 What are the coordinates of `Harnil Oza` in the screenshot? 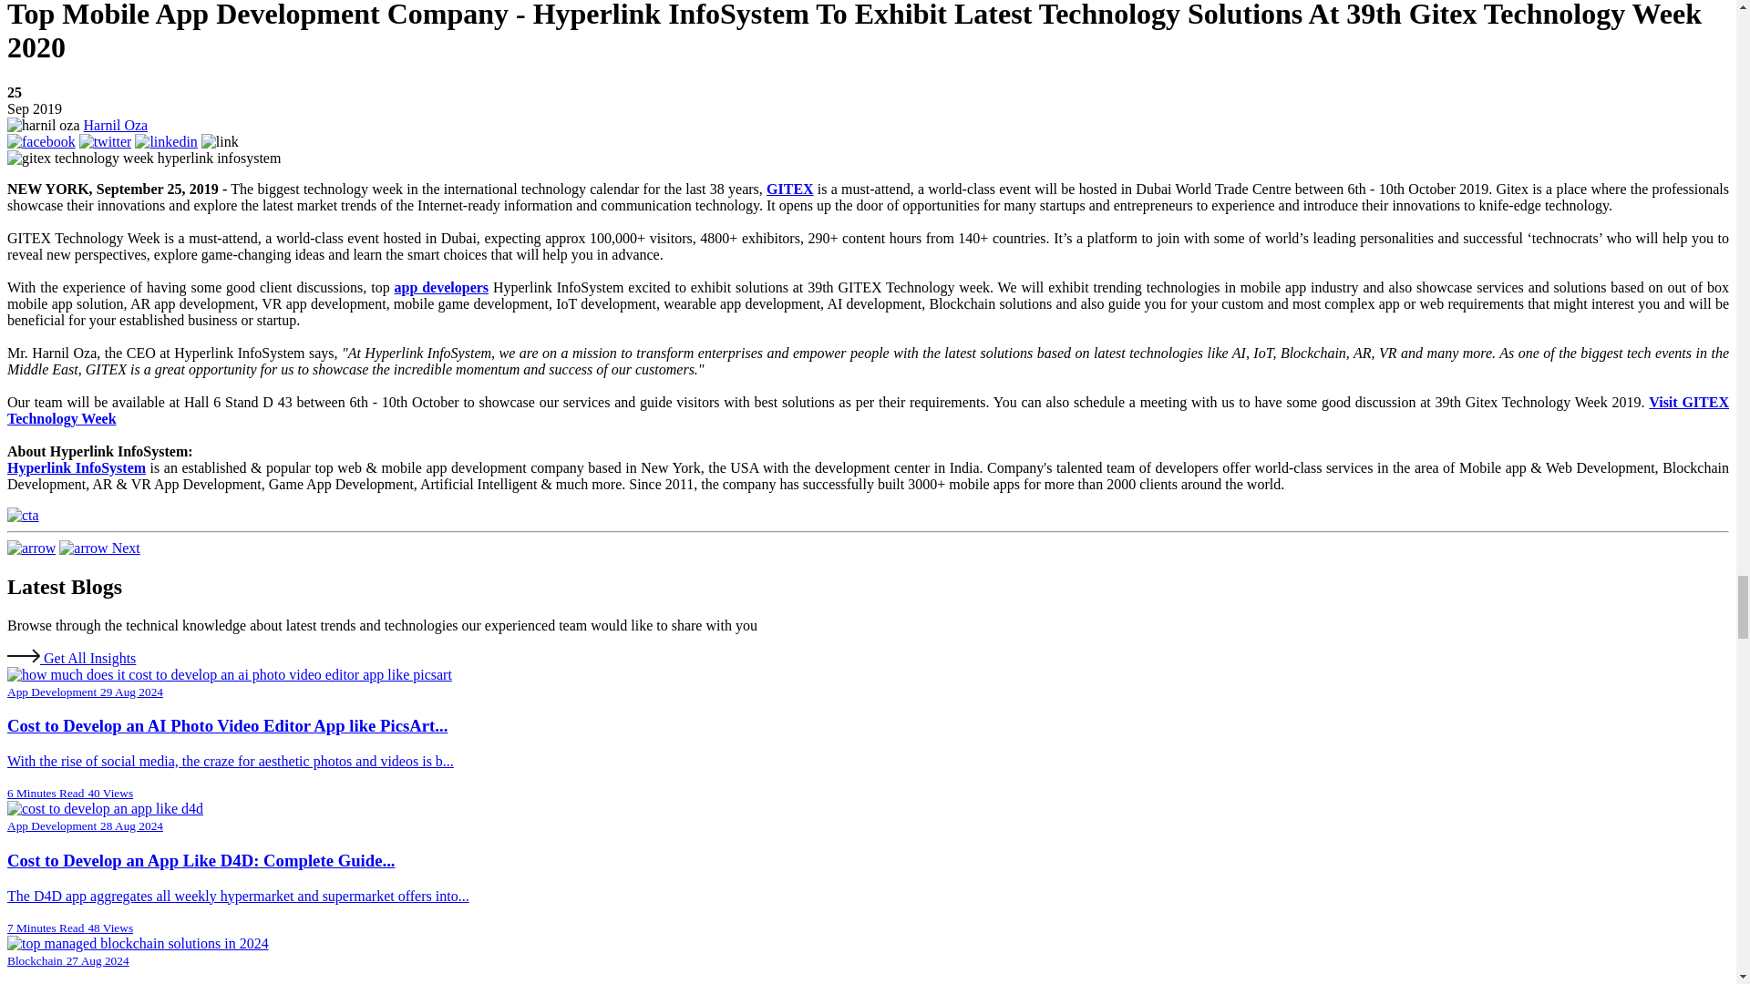 It's located at (44, 125).